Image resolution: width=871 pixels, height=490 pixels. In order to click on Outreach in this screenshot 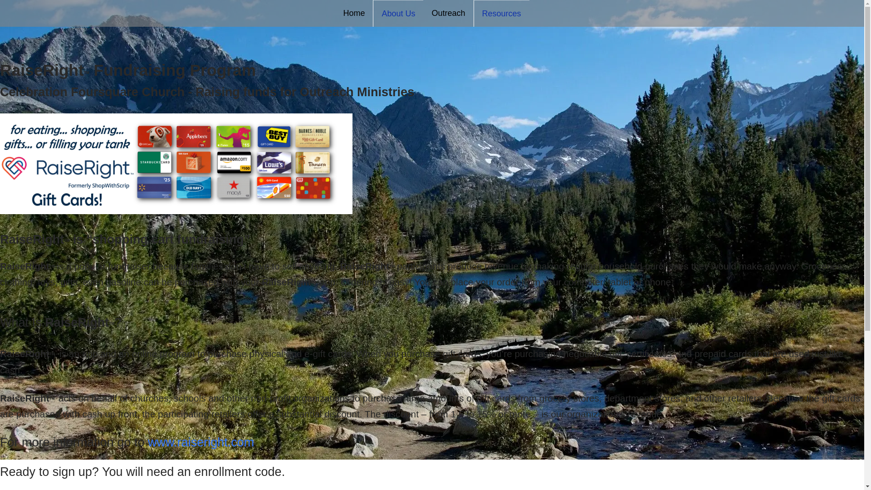, I will do `click(448, 13)`.